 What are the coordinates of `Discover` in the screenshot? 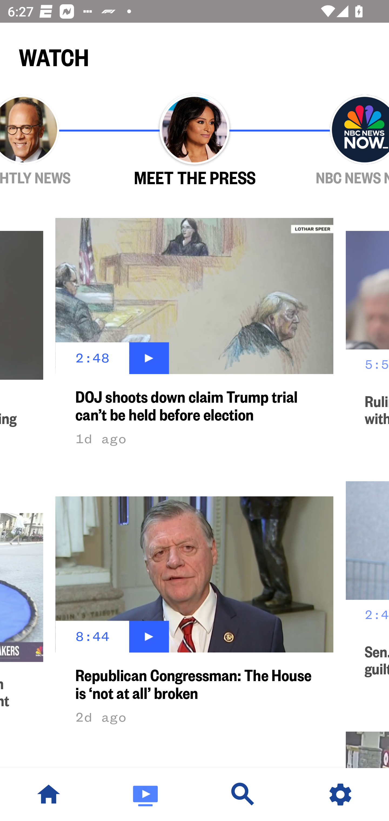 It's located at (243, 795).